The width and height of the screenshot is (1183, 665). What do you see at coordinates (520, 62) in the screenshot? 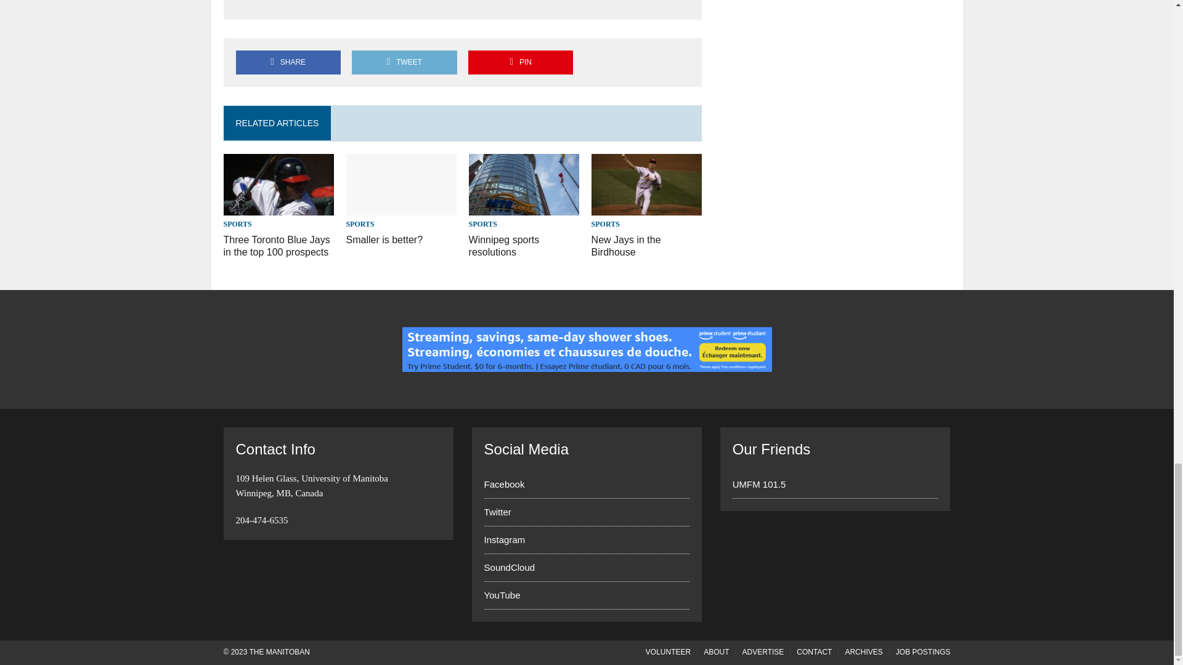
I see `Pin This Post` at bounding box center [520, 62].